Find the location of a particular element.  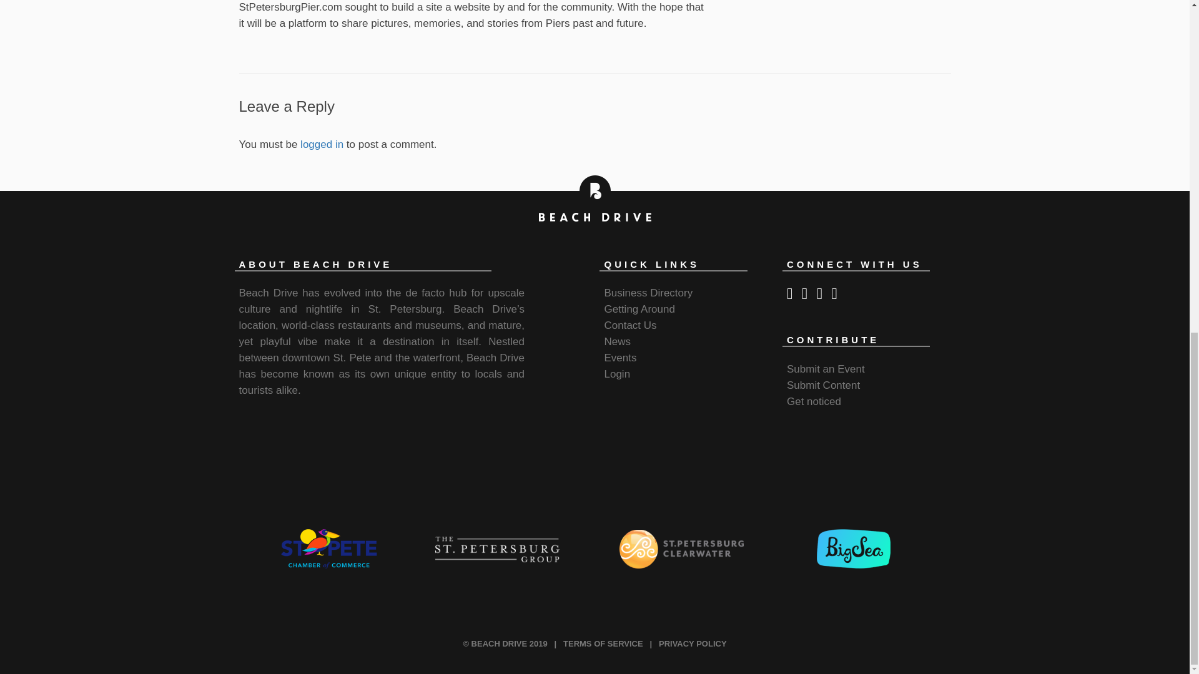

Getting Around is located at coordinates (639, 310).